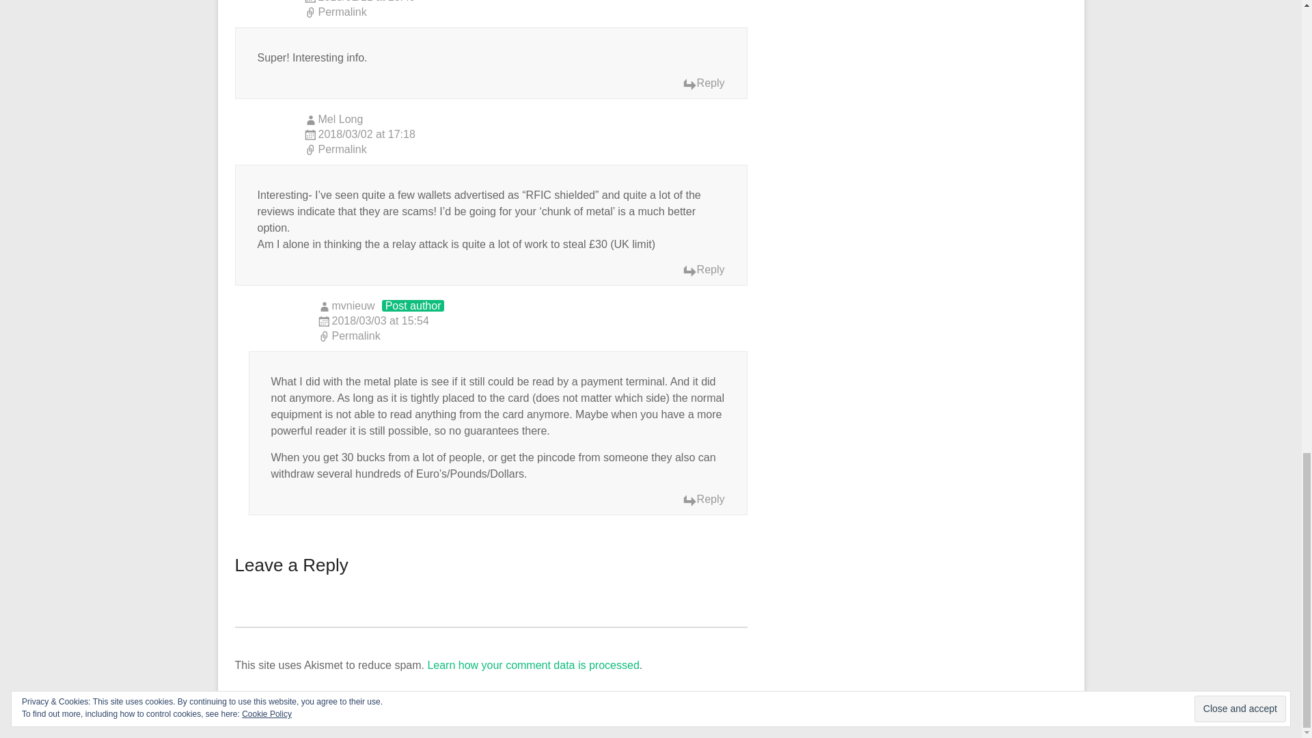 The image size is (1312, 738). Describe the element at coordinates (461, 704) in the screenshot. I see `Spacious` at that location.